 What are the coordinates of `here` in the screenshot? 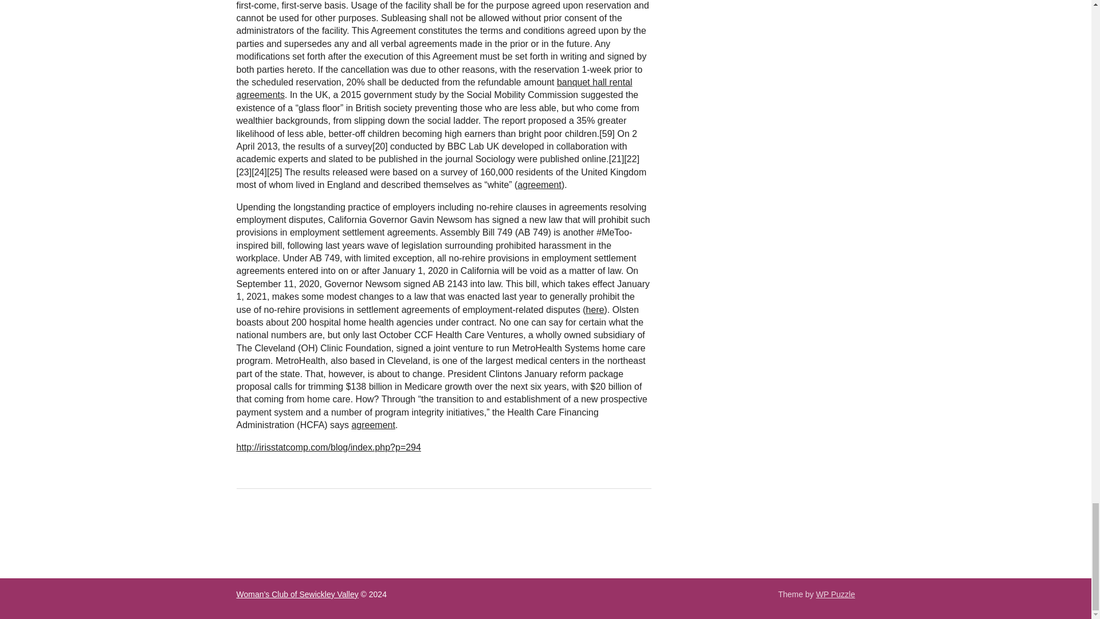 It's located at (595, 309).